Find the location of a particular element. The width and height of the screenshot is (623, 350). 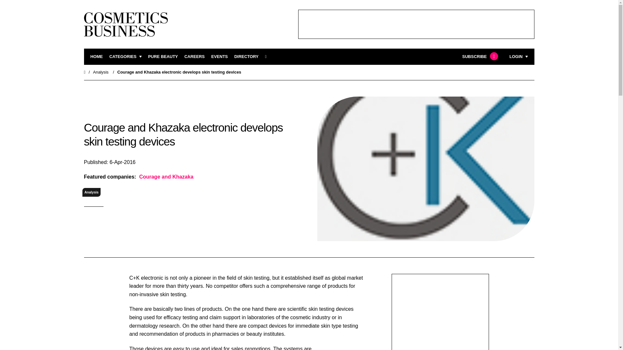

Analysis is located at coordinates (101, 72).